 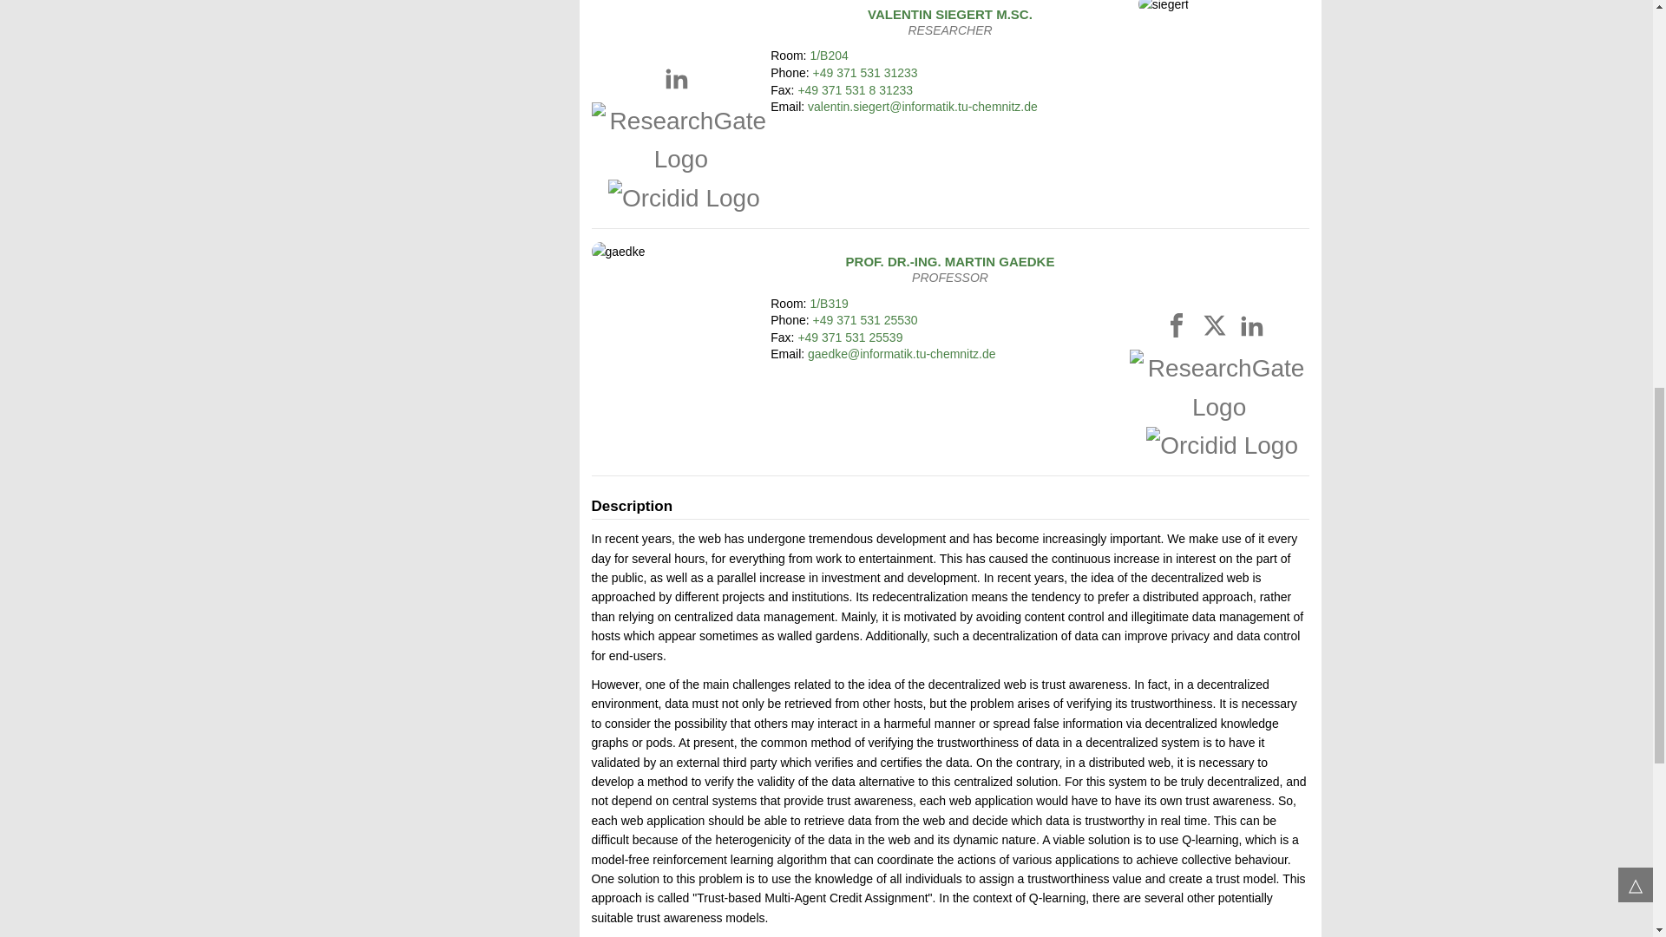 What do you see at coordinates (902, 353) in the screenshot?
I see `send an email` at bounding box center [902, 353].